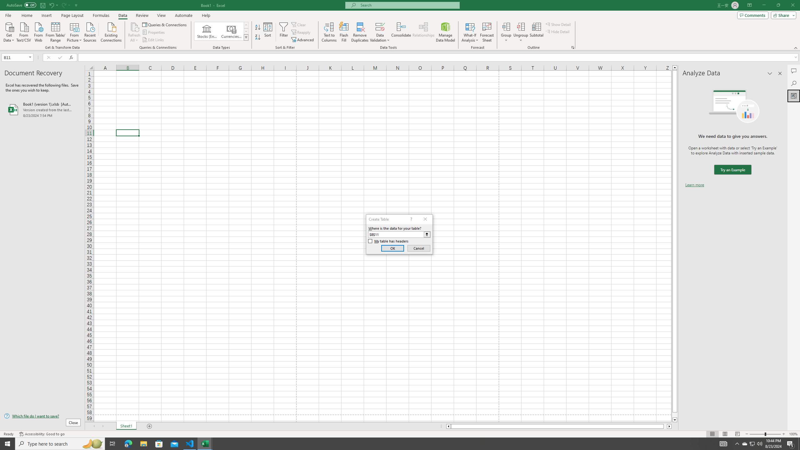 Image resolution: width=800 pixels, height=450 pixels. Describe the element at coordinates (794, 83) in the screenshot. I see `Search` at that location.